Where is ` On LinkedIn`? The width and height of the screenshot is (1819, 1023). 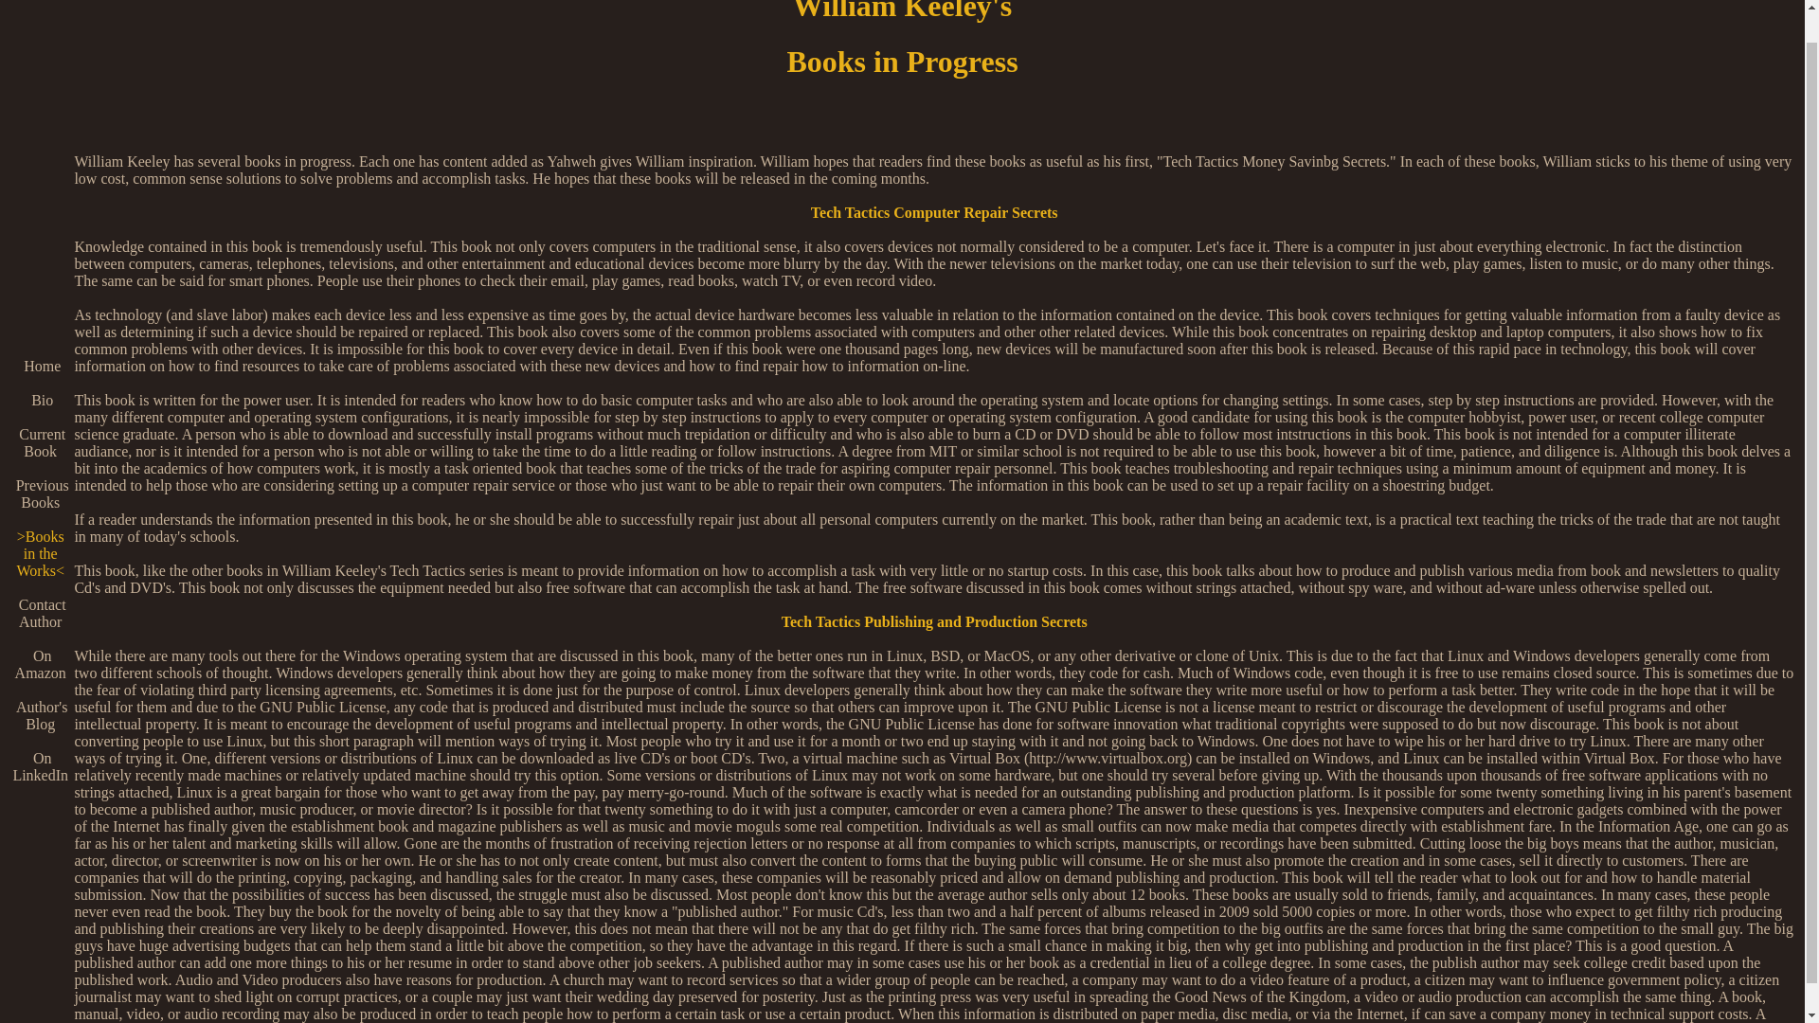
 On LinkedIn is located at coordinates (40, 766).